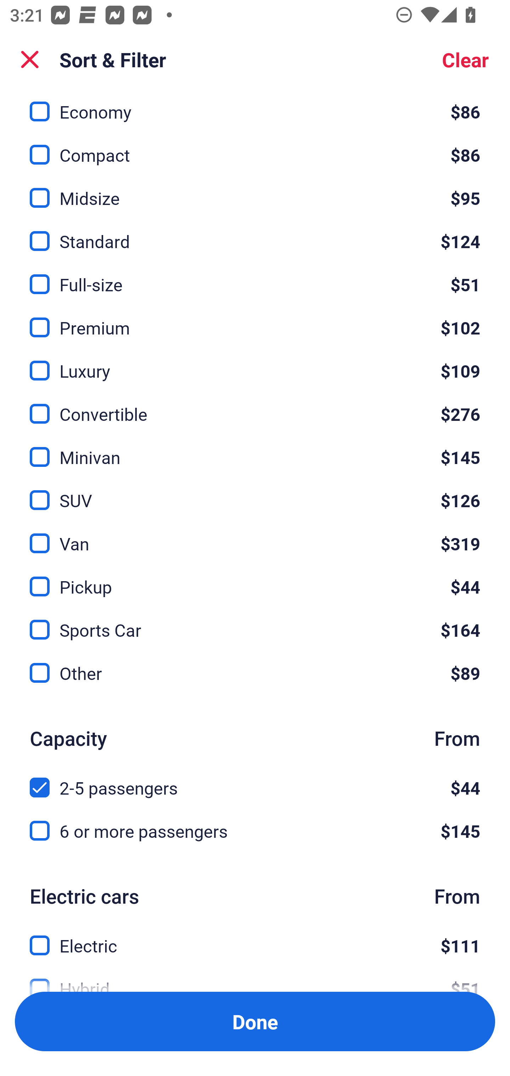  Describe the element at coordinates (255, 493) in the screenshot. I see `SUV, $126 SUV $126` at that location.